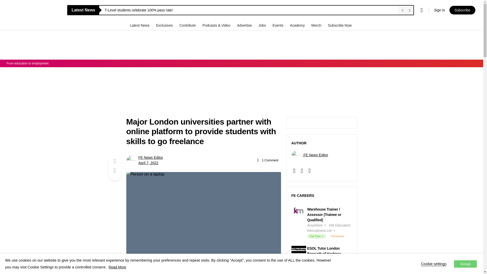 This screenshot has width=487, height=274. Describe the element at coordinates (462, 10) in the screenshot. I see `Subscribe` at that location.